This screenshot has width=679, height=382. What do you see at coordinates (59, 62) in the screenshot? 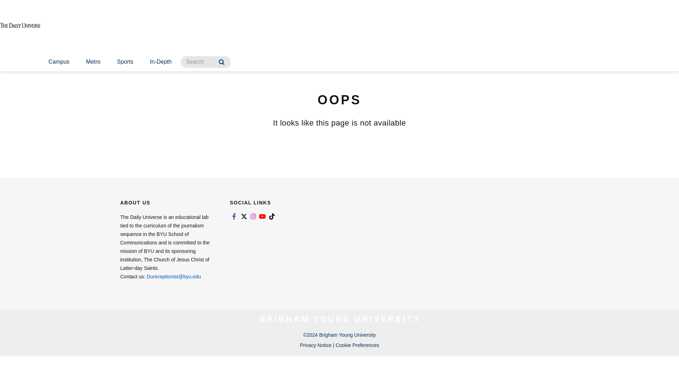
I see `Campus` at bounding box center [59, 62].